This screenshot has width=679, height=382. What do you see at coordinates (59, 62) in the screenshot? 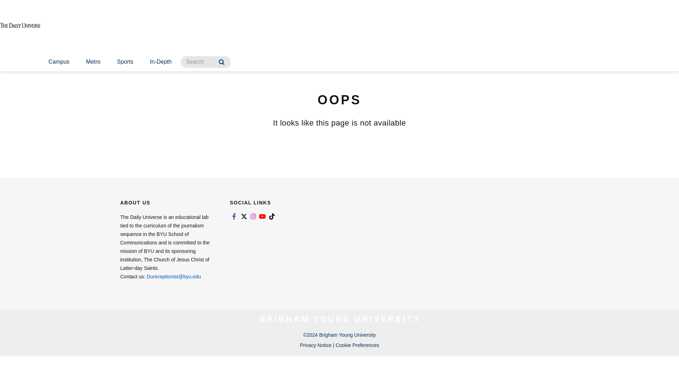
I see `Campus` at bounding box center [59, 62].